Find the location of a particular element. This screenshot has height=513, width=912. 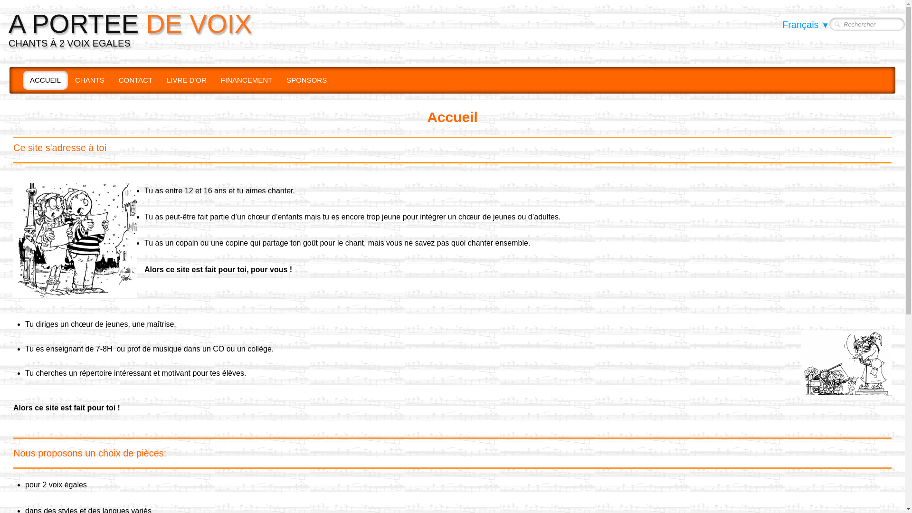

SPONSORS is located at coordinates (307, 80).